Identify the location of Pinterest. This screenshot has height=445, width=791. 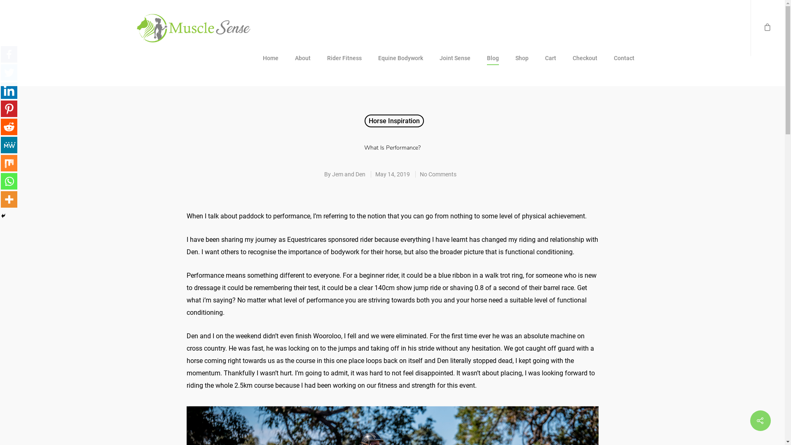
(9, 109).